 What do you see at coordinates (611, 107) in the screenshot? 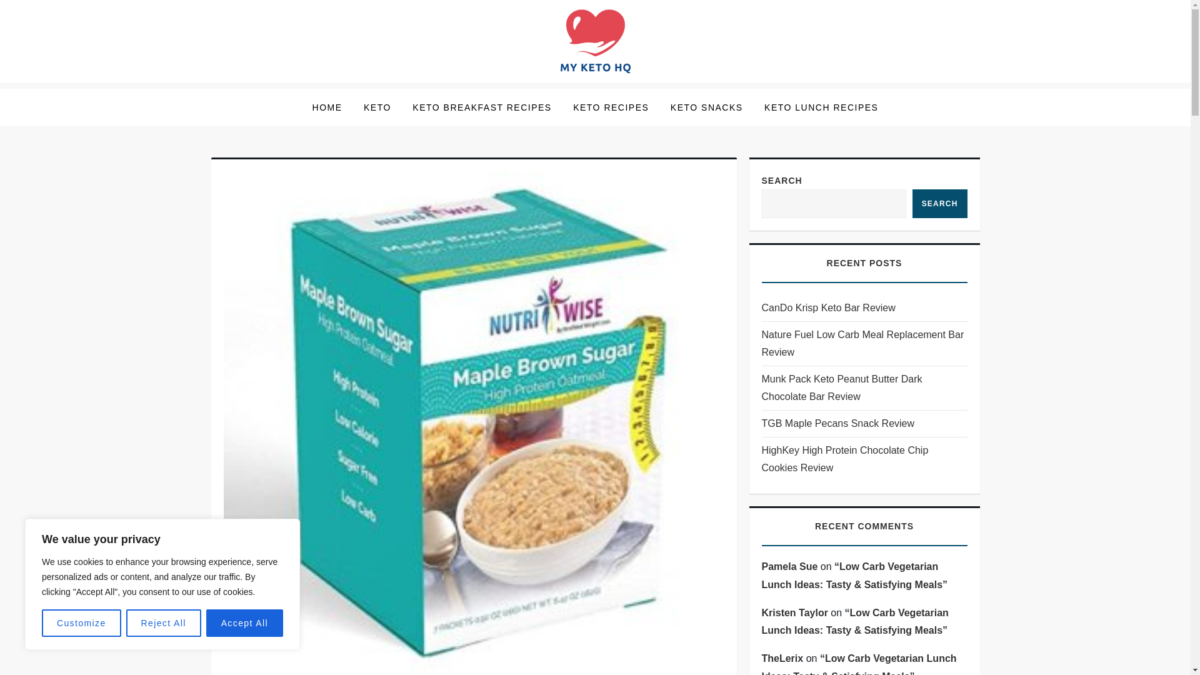
I see `KETO RECIPES` at bounding box center [611, 107].